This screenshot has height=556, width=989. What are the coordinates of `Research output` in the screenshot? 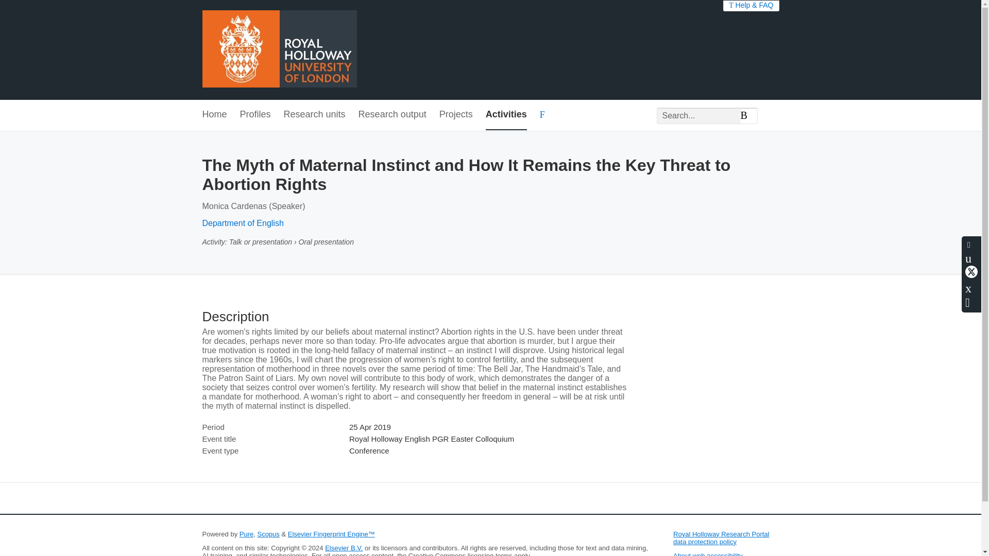 It's located at (392, 115).